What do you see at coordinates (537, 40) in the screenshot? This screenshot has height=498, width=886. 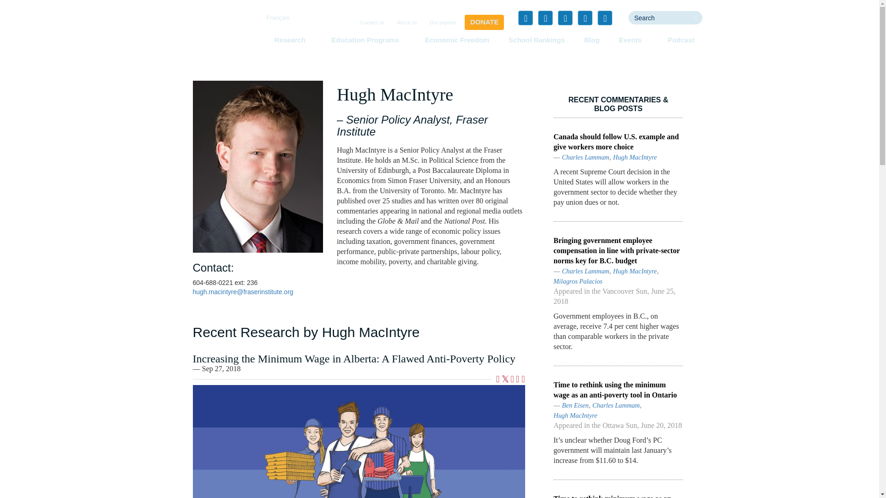 I see `School Rankings` at bounding box center [537, 40].